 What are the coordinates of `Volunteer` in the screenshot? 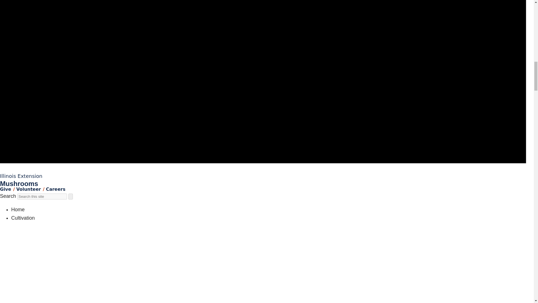 It's located at (28, 189).